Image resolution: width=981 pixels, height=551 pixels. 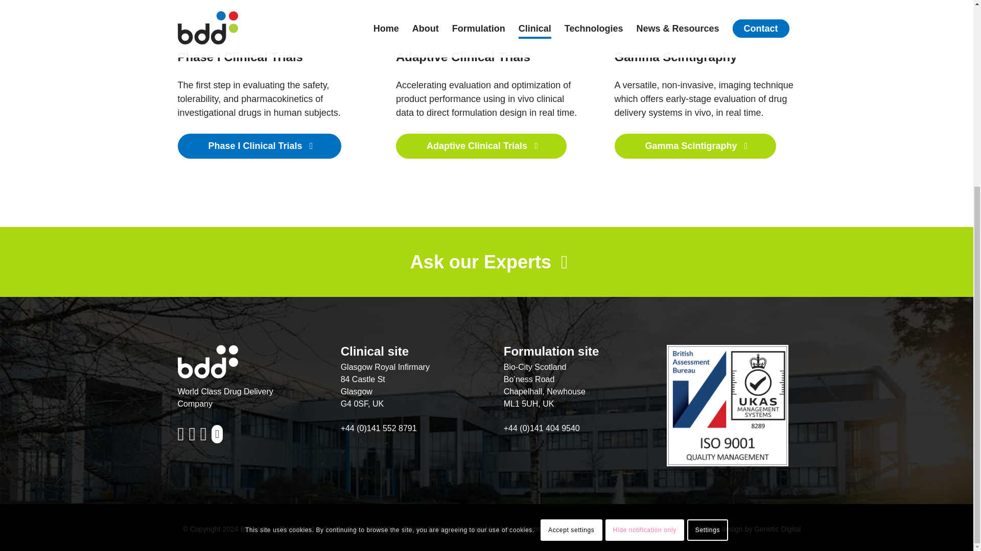 What do you see at coordinates (537, 529) in the screenshot?
I see `Terms of Use` at bounding box center [537, 529].